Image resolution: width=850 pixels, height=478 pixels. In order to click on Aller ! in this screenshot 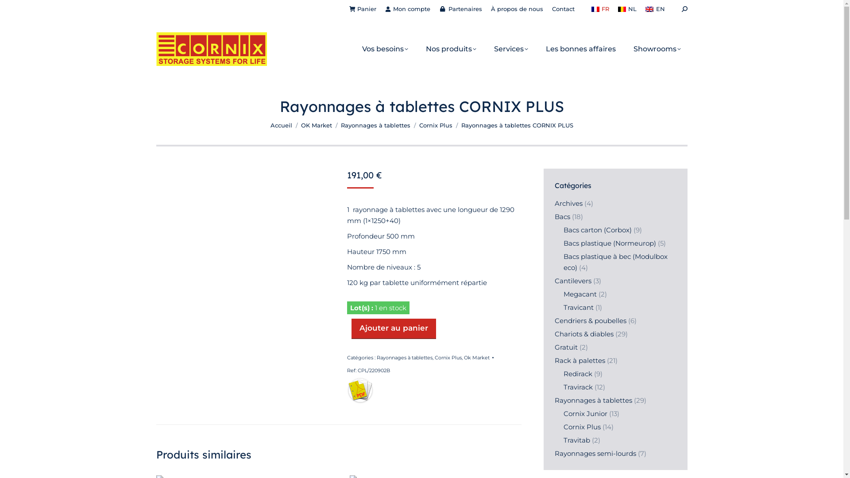, I will do `click(18, 12)`.